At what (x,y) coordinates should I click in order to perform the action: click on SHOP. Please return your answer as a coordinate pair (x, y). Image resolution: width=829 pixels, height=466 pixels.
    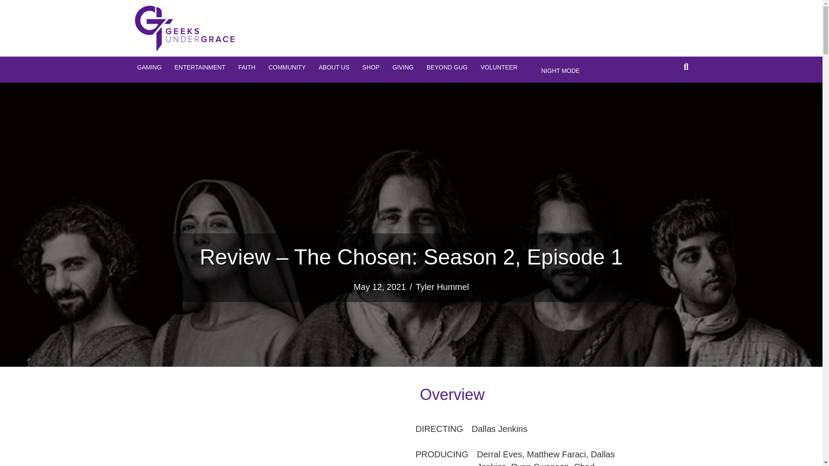
    Looking at the image, I should click on (370, 67).